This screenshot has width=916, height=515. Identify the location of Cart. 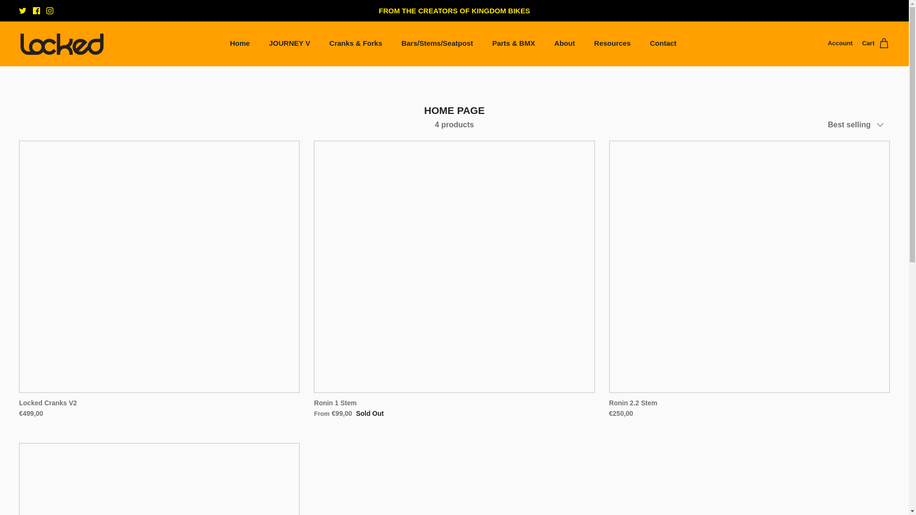
(875, 43).